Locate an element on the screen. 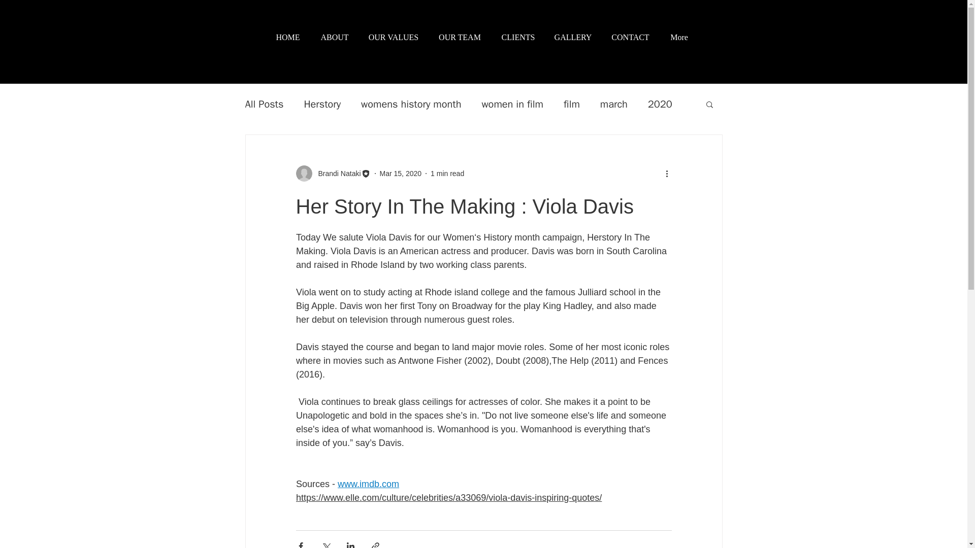  Herstory is located at coordinates (322, 105).